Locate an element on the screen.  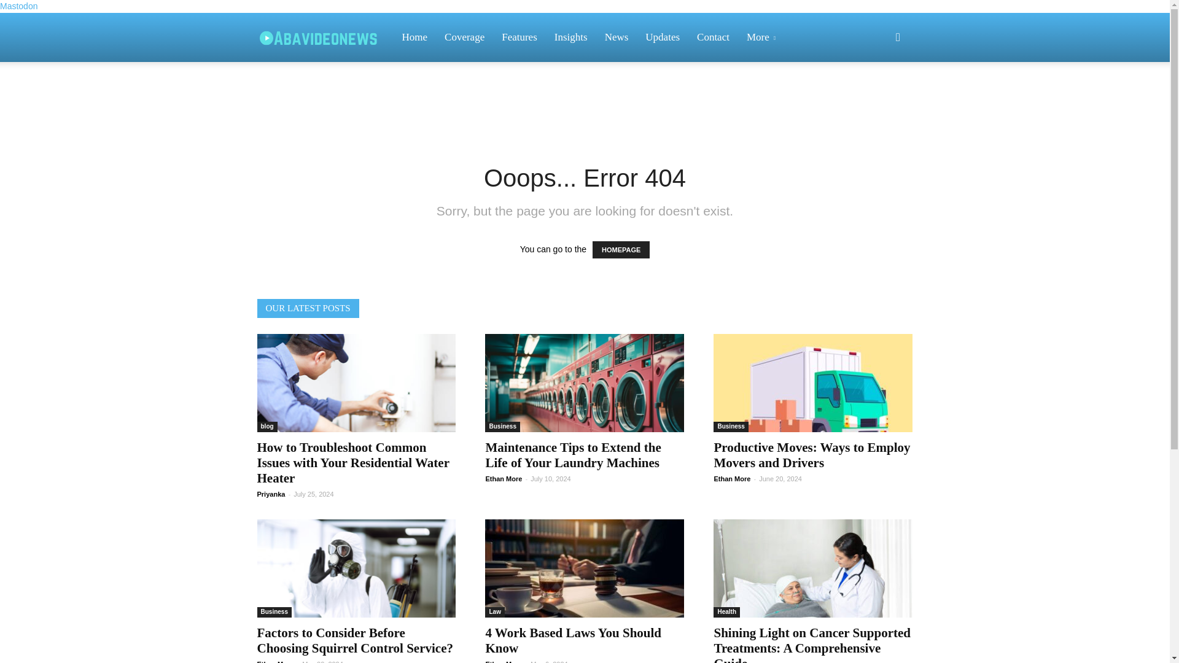
ABA Video News is located at coordinates (324, 37).